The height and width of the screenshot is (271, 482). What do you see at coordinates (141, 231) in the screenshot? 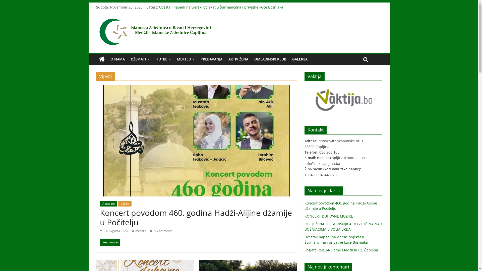
I see `medzlis` at bounding box center [141, 231].